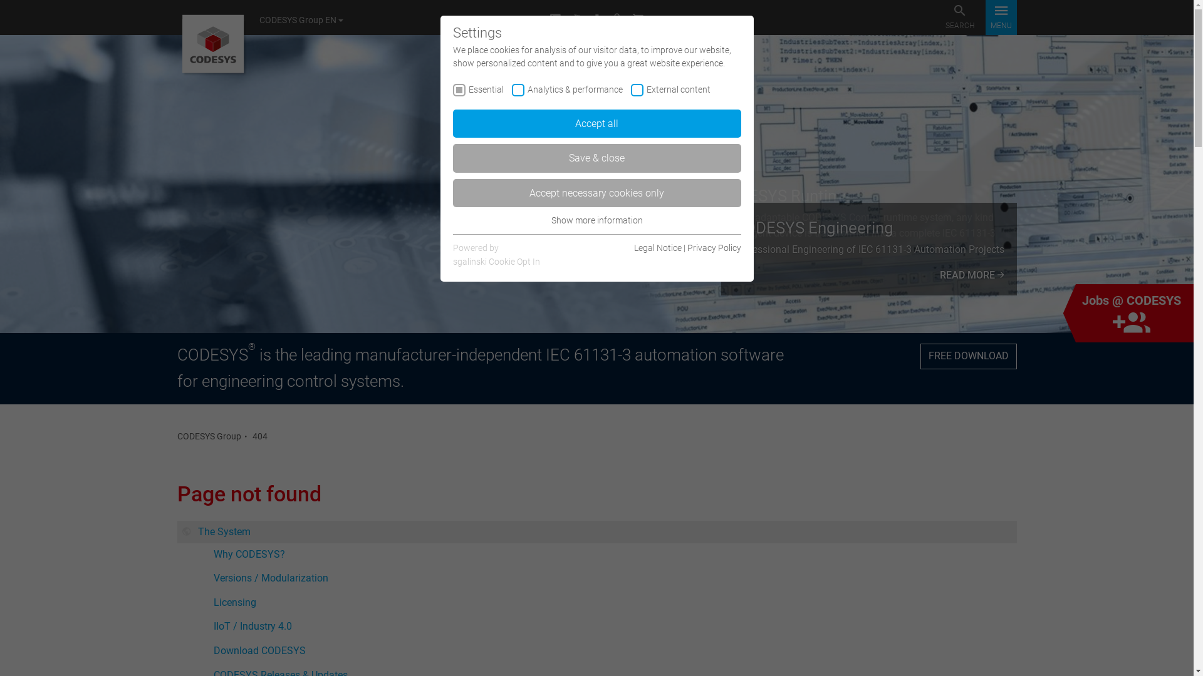  Describe the element at coordinates (596, 532) in the screenshot. I see `  The System` at that location.